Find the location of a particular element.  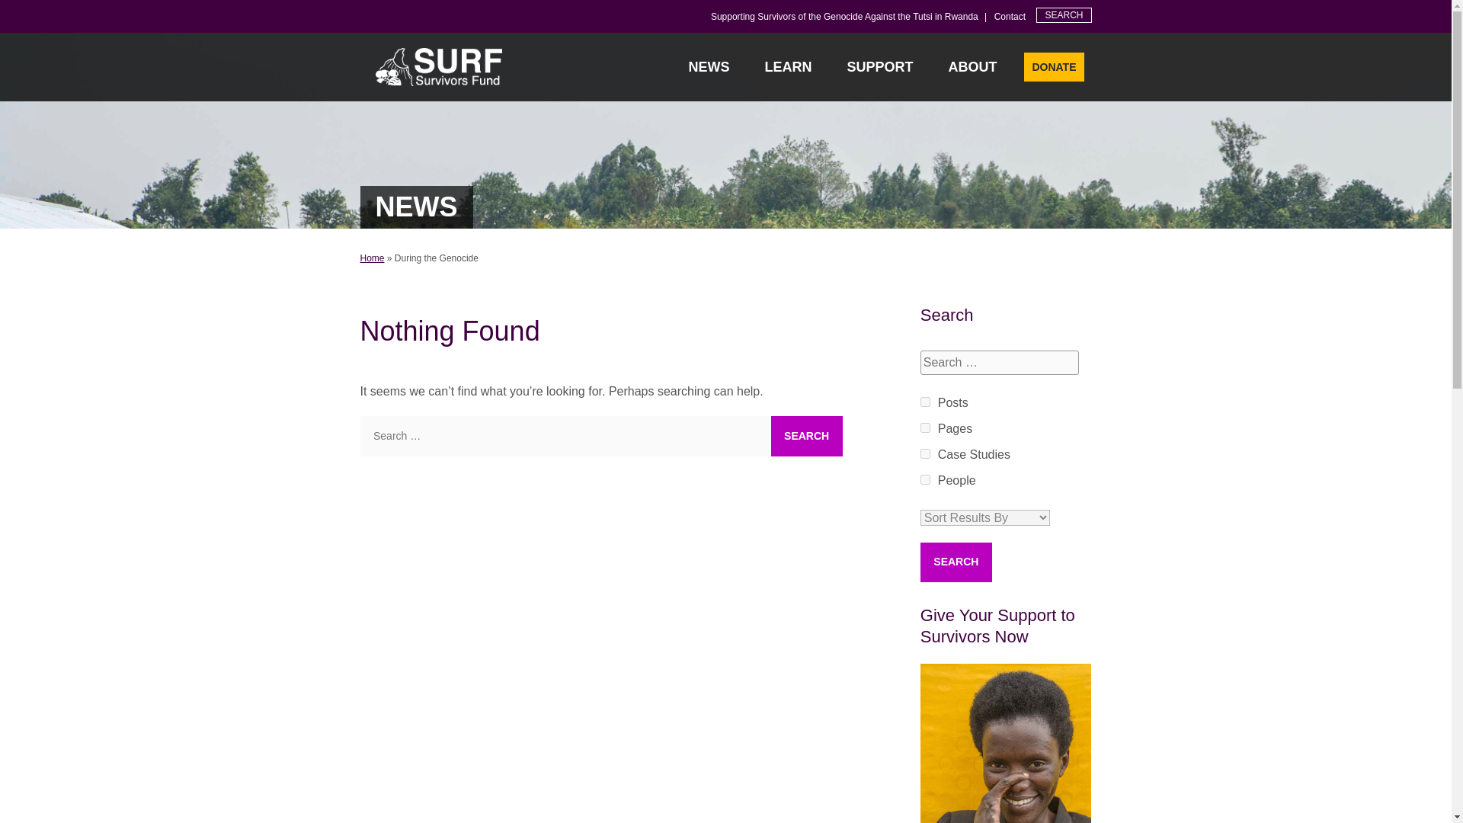

Search is located at coordinates (956, 562).